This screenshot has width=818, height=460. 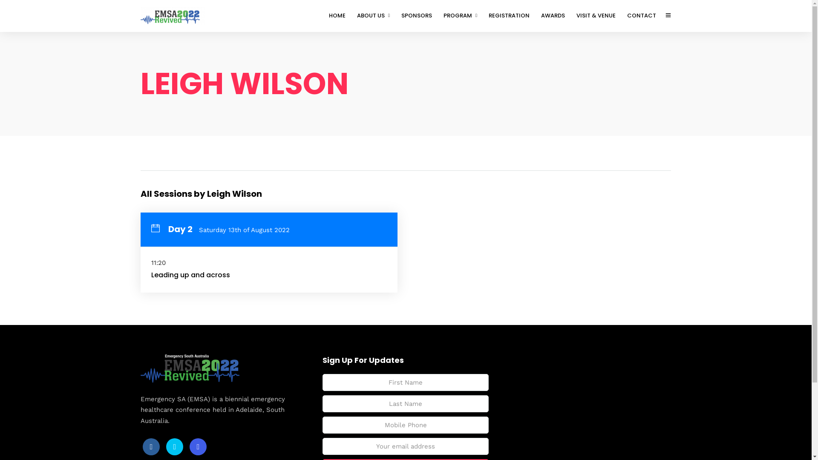 I want to click on ABOUT US, so click(x=377, y=16).